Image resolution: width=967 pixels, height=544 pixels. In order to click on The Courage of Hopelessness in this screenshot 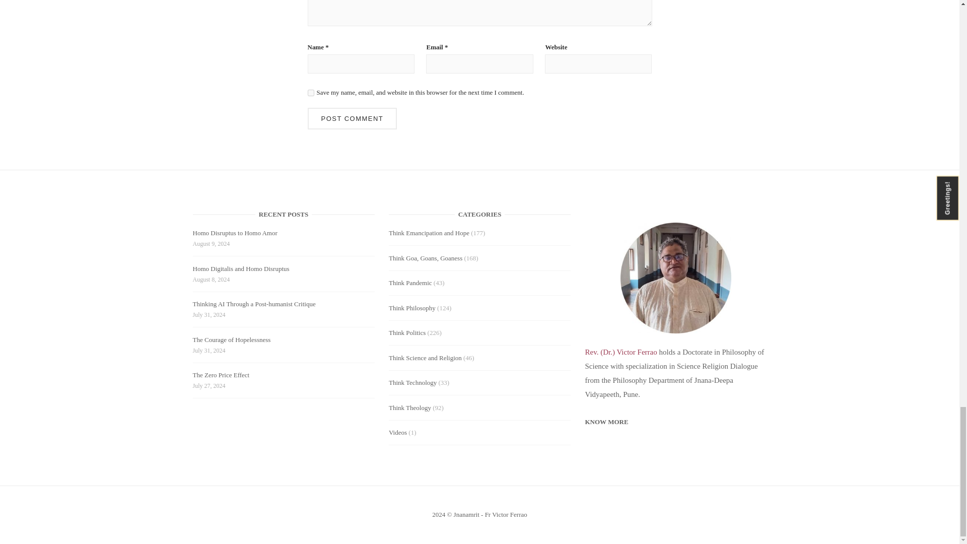, I will do `click(232, 342)`.